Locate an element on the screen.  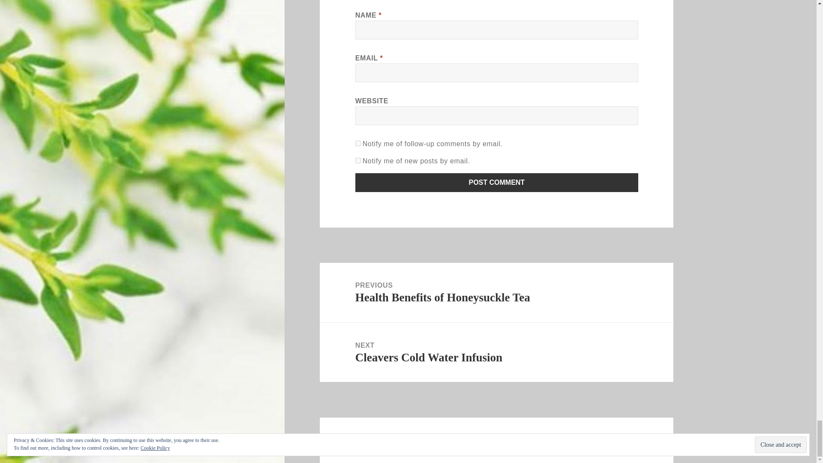
subscribe is located at coordinates (358, 143).